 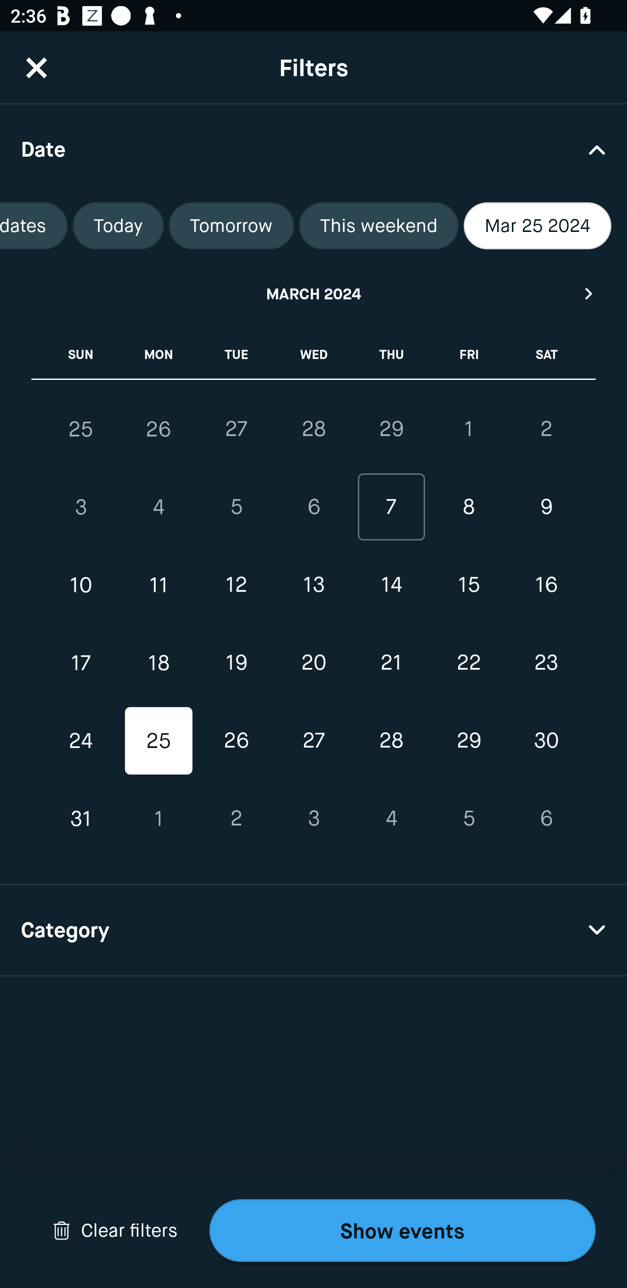 I want to click on 9, so click(x=546, y=507).